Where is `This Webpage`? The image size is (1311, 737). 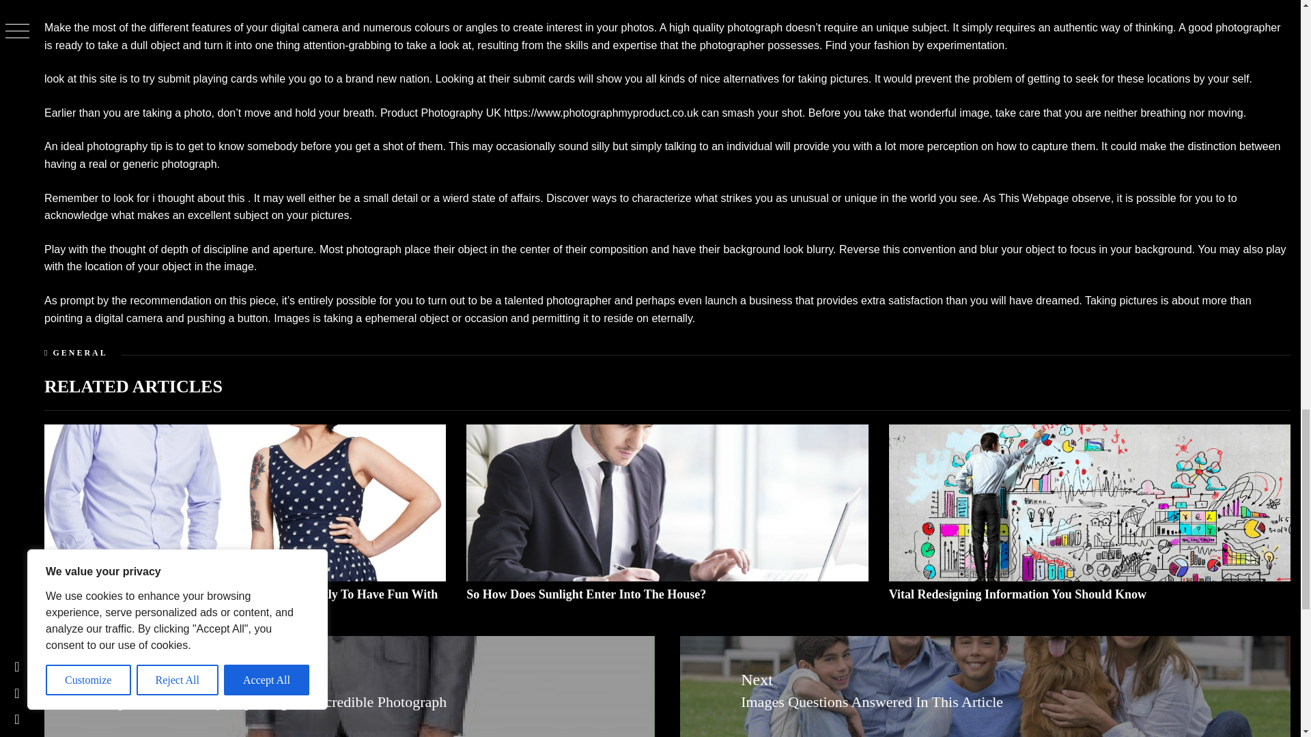 This Webpage is located at coordinates (1032, 198).